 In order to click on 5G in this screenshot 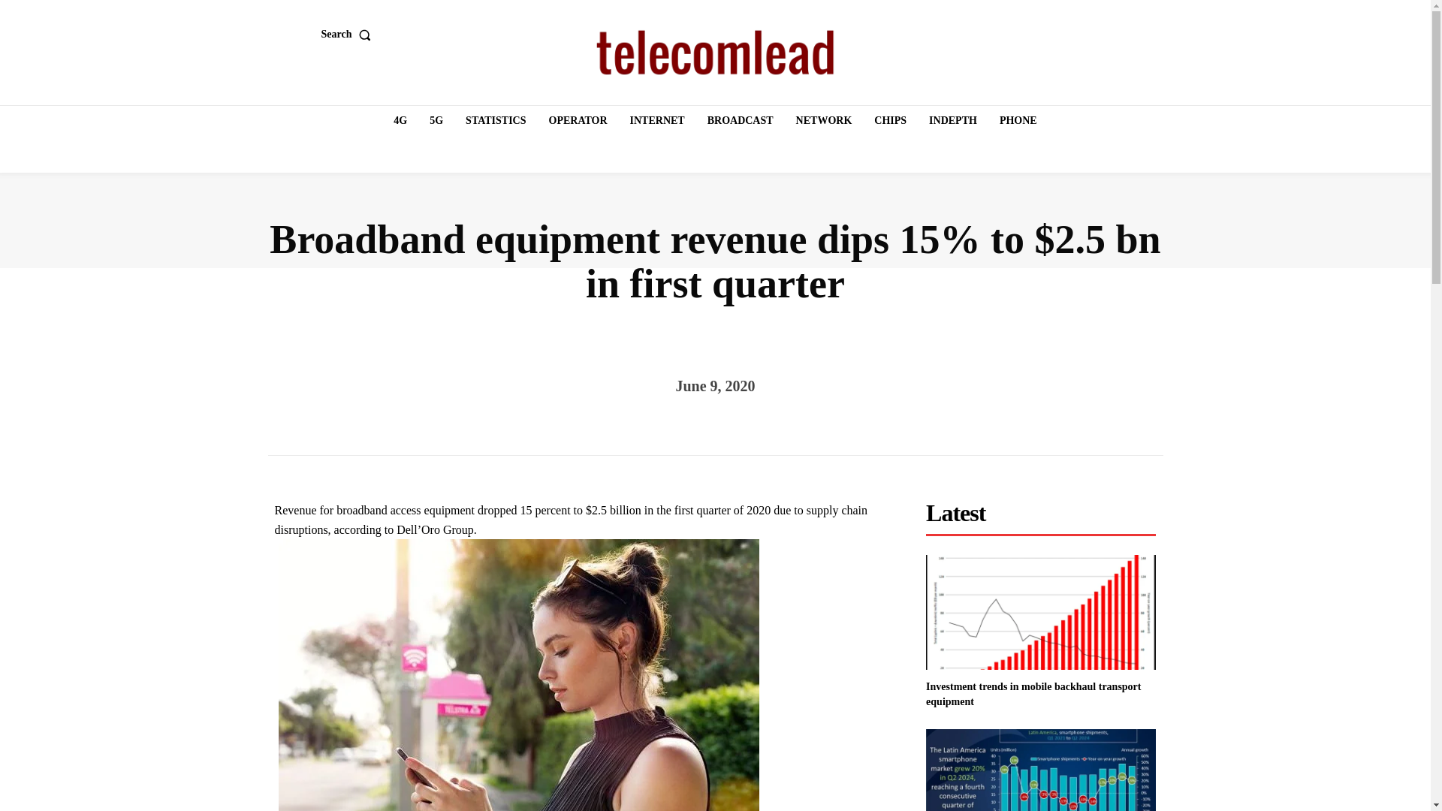, I will do `click(436, 121)`.